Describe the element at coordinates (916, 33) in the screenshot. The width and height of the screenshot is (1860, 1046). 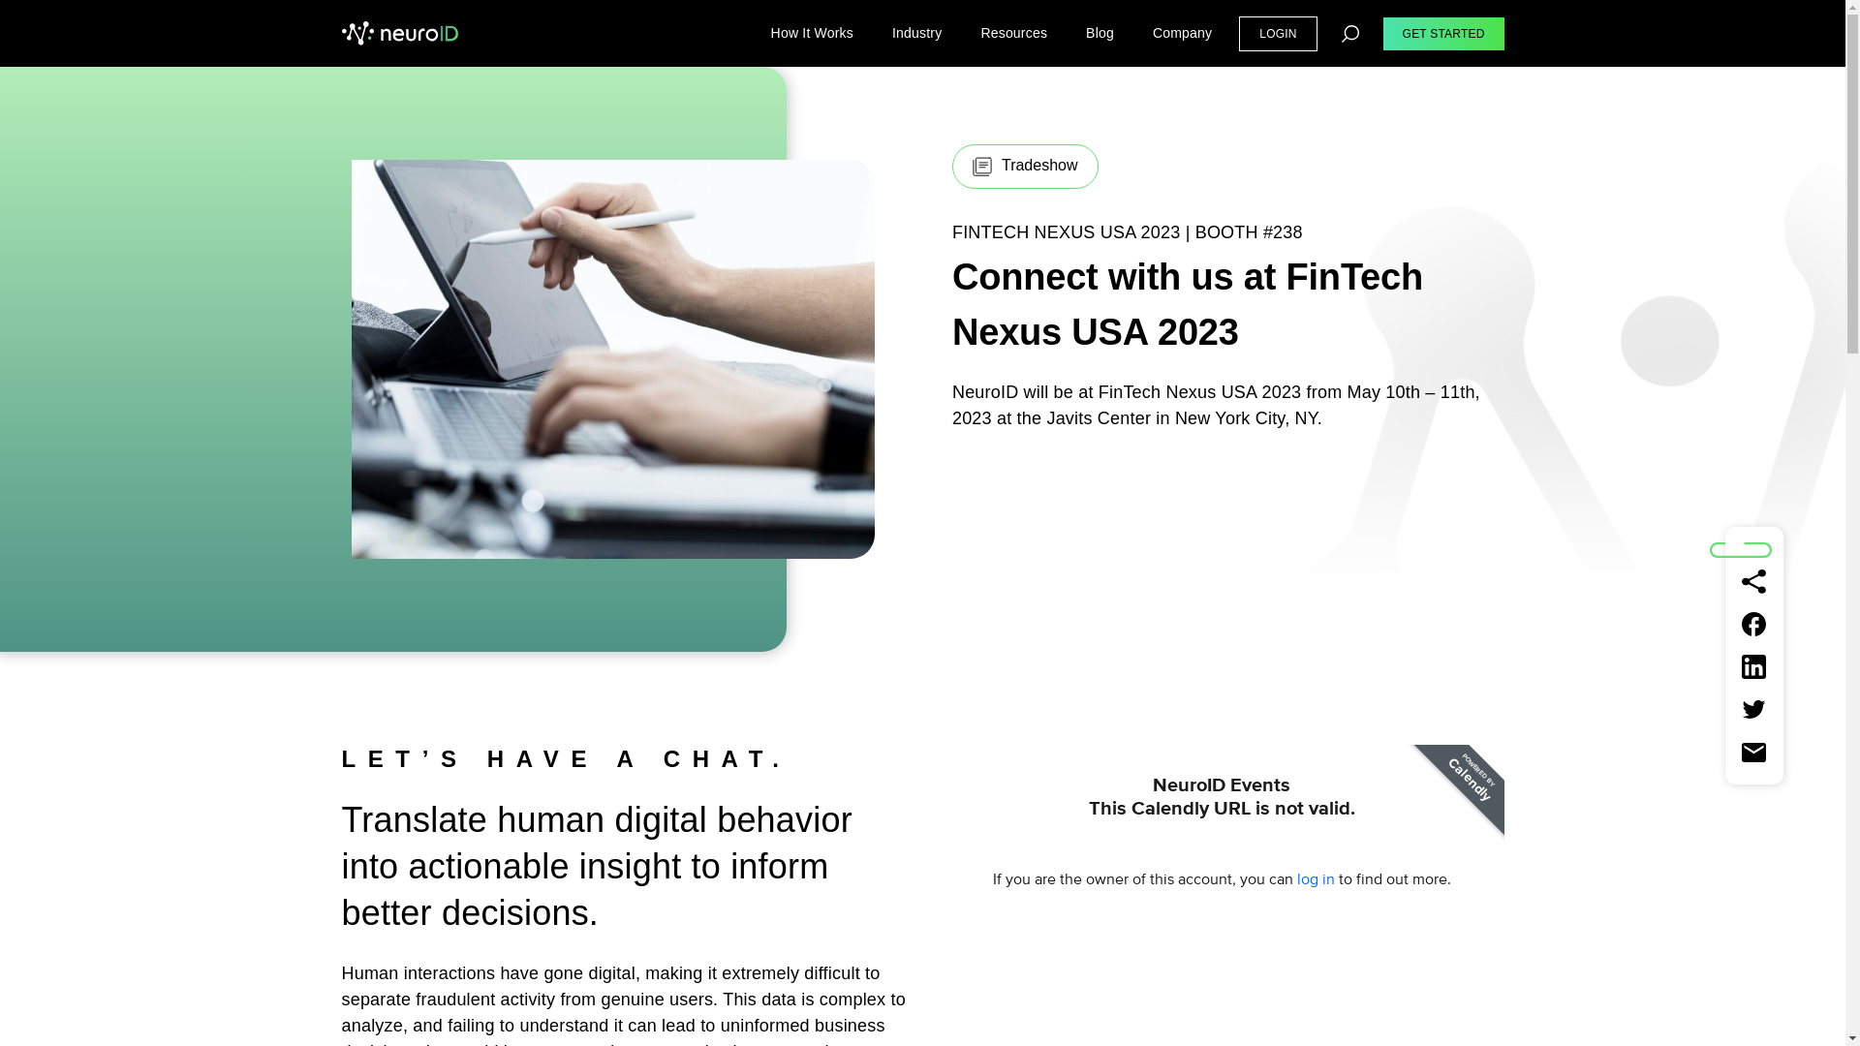
I see `Industry` at that location.